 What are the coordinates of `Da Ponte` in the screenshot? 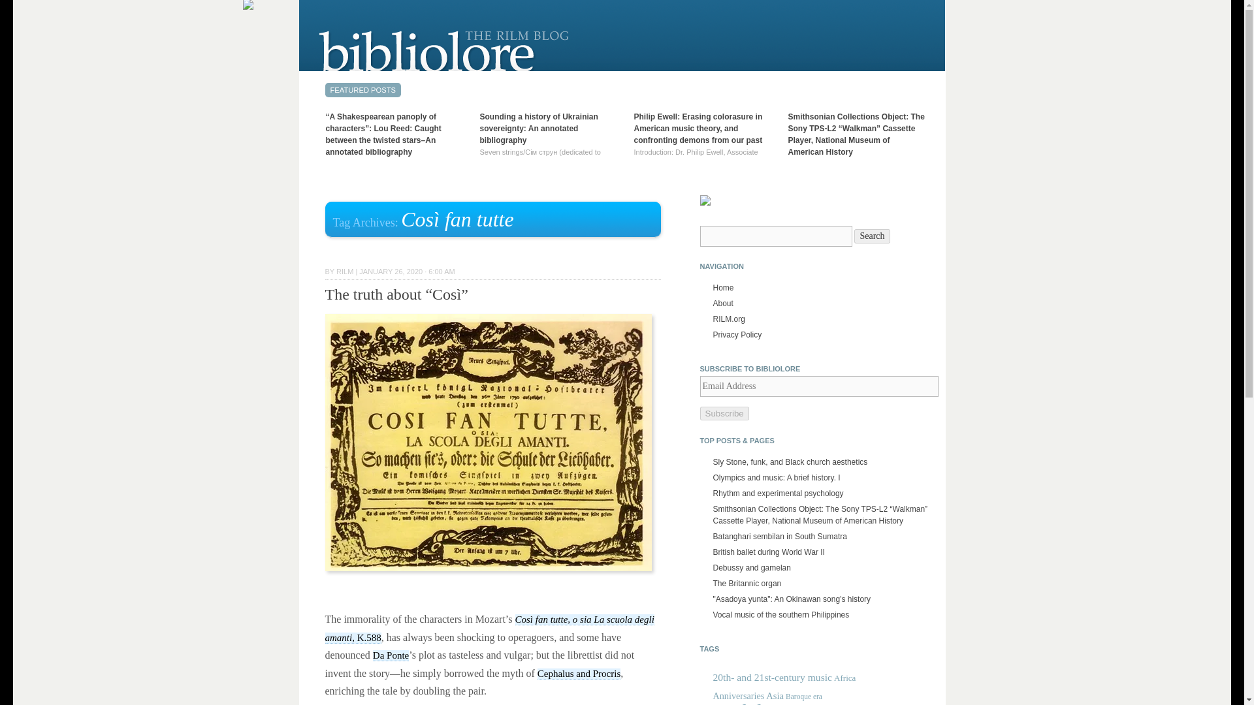 It's located at (391, 655).